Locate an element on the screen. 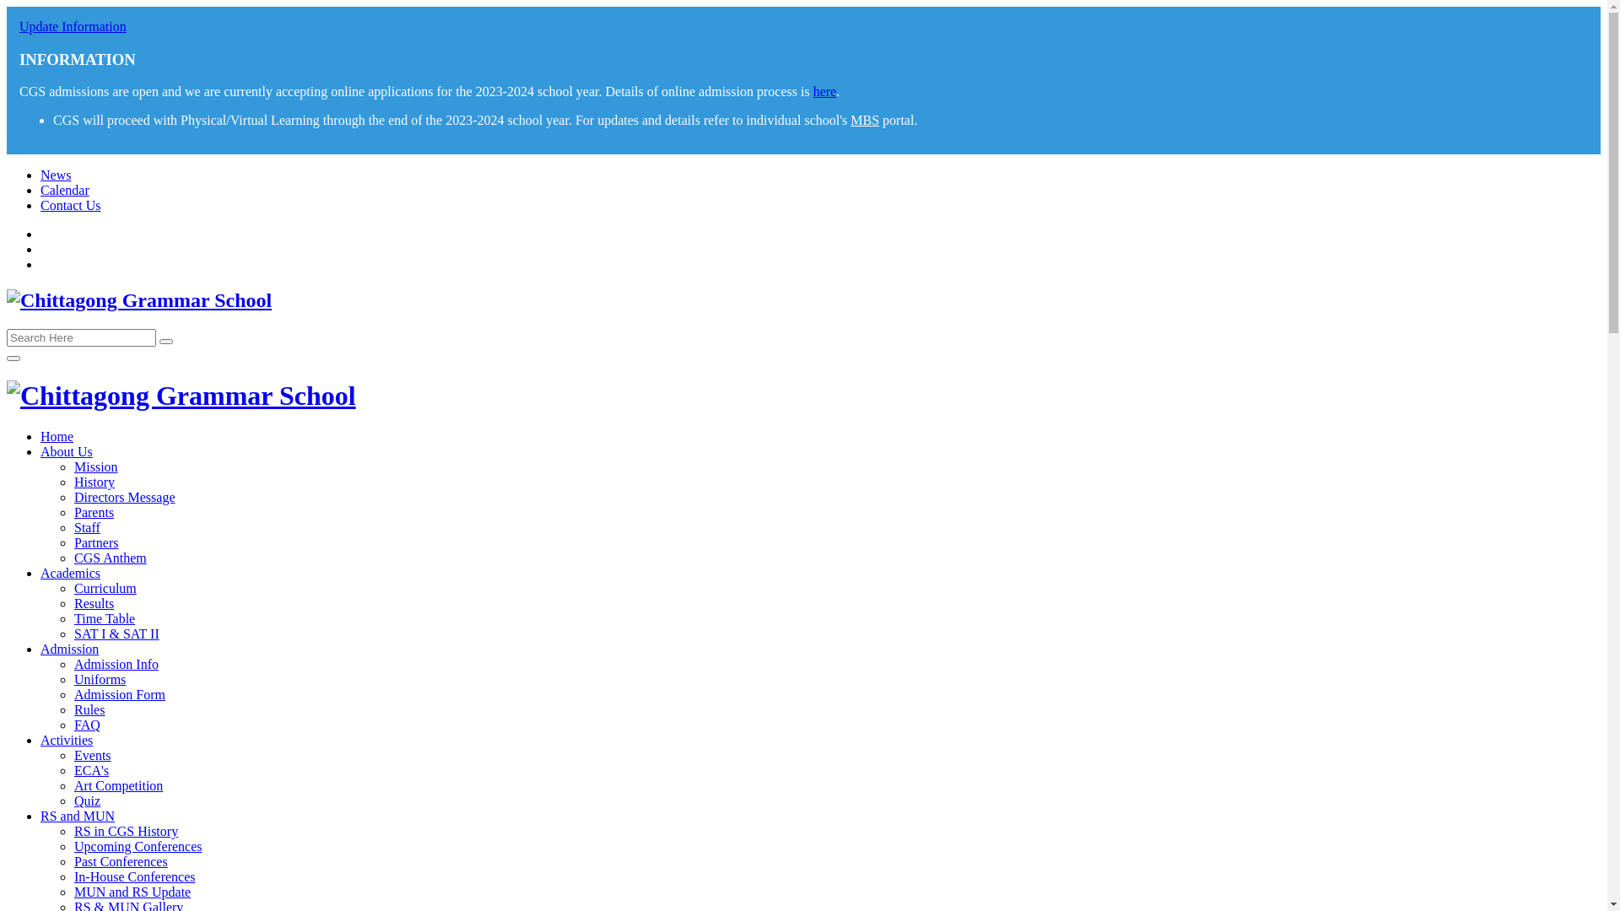 The width and height of the screenshot is (1620, 911). Update Information is located at coordinates (73, 27).